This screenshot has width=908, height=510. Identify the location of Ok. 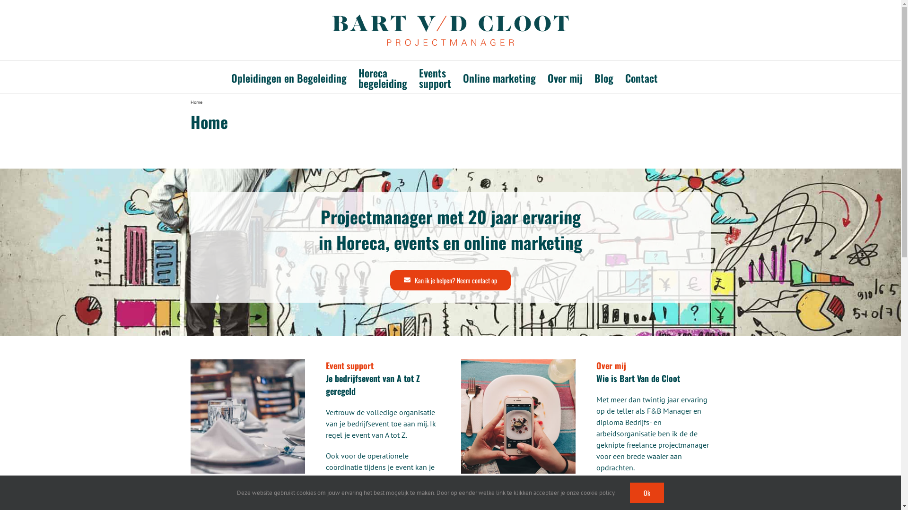
(647, 493).